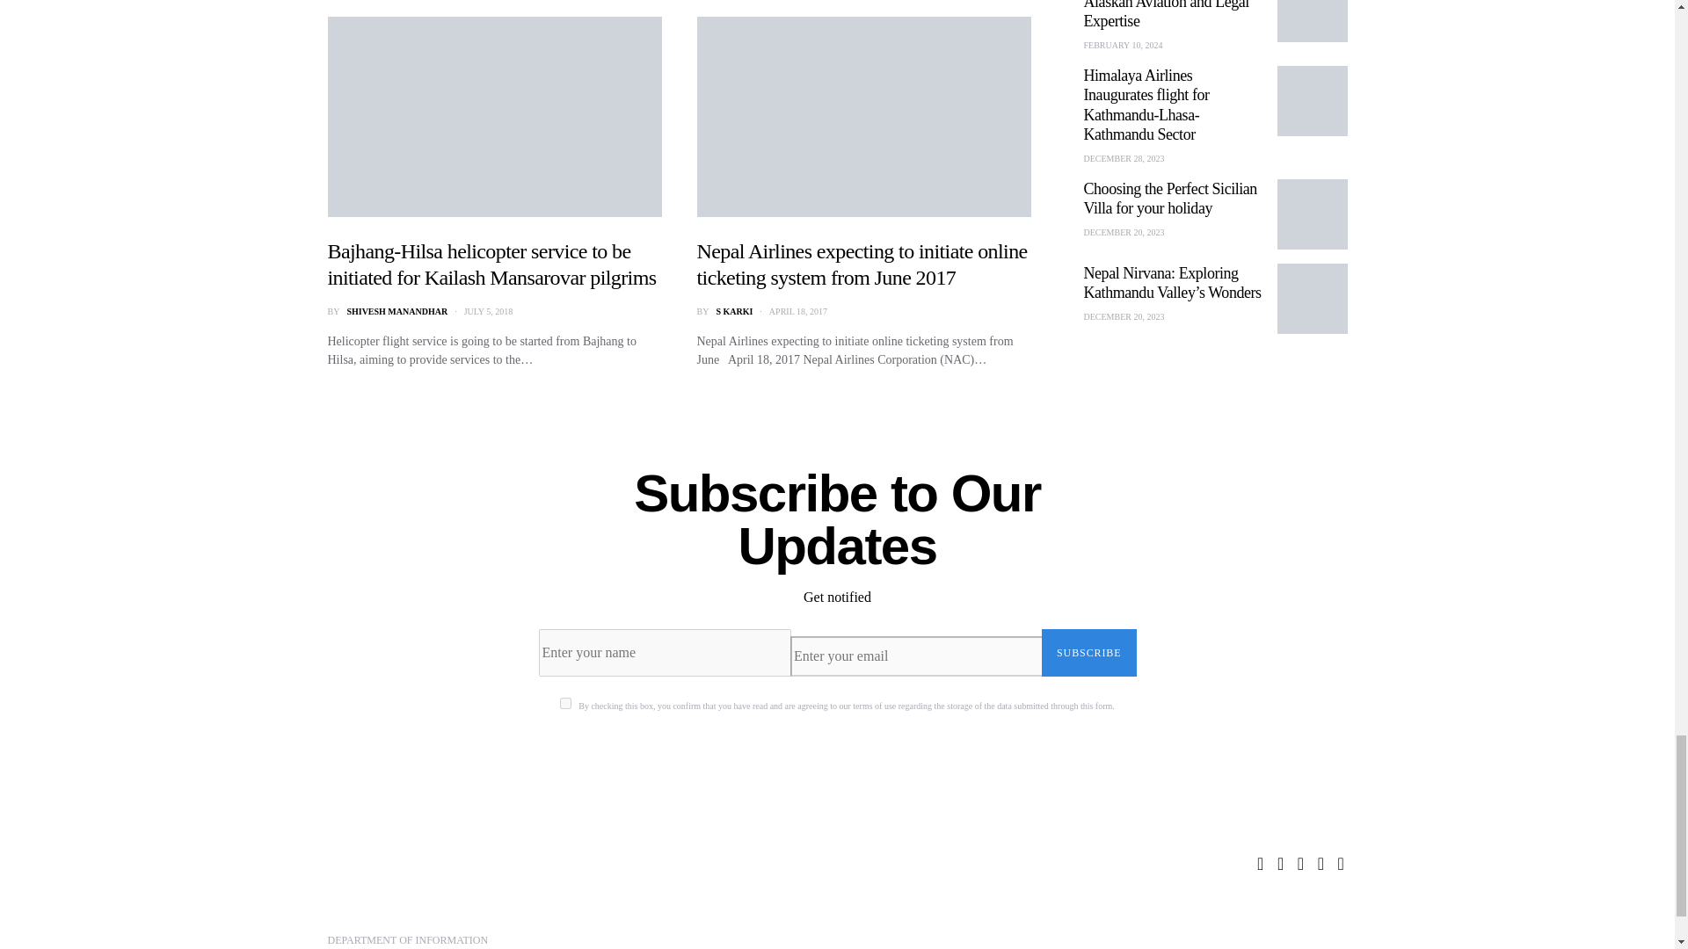 The height and width of the screenshot is (949, 1688). What do you see at coordinates (734, 311) in the screenshot?
I see `View all posts by S Karki` at bounding box center [734, 311].